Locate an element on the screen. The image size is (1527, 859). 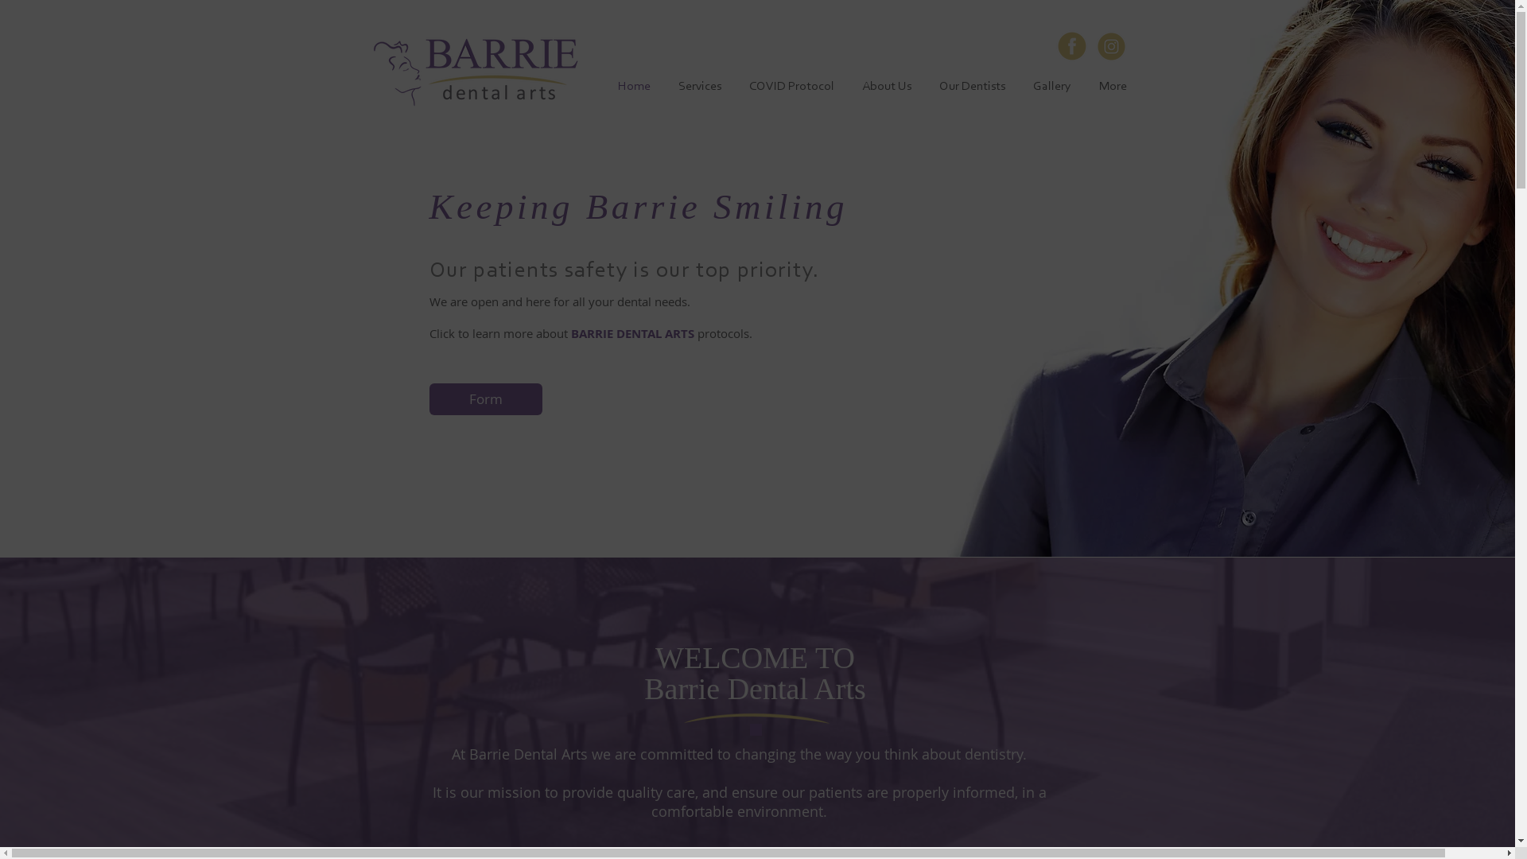
COVID Protocol is located at coordinates (791, 87).